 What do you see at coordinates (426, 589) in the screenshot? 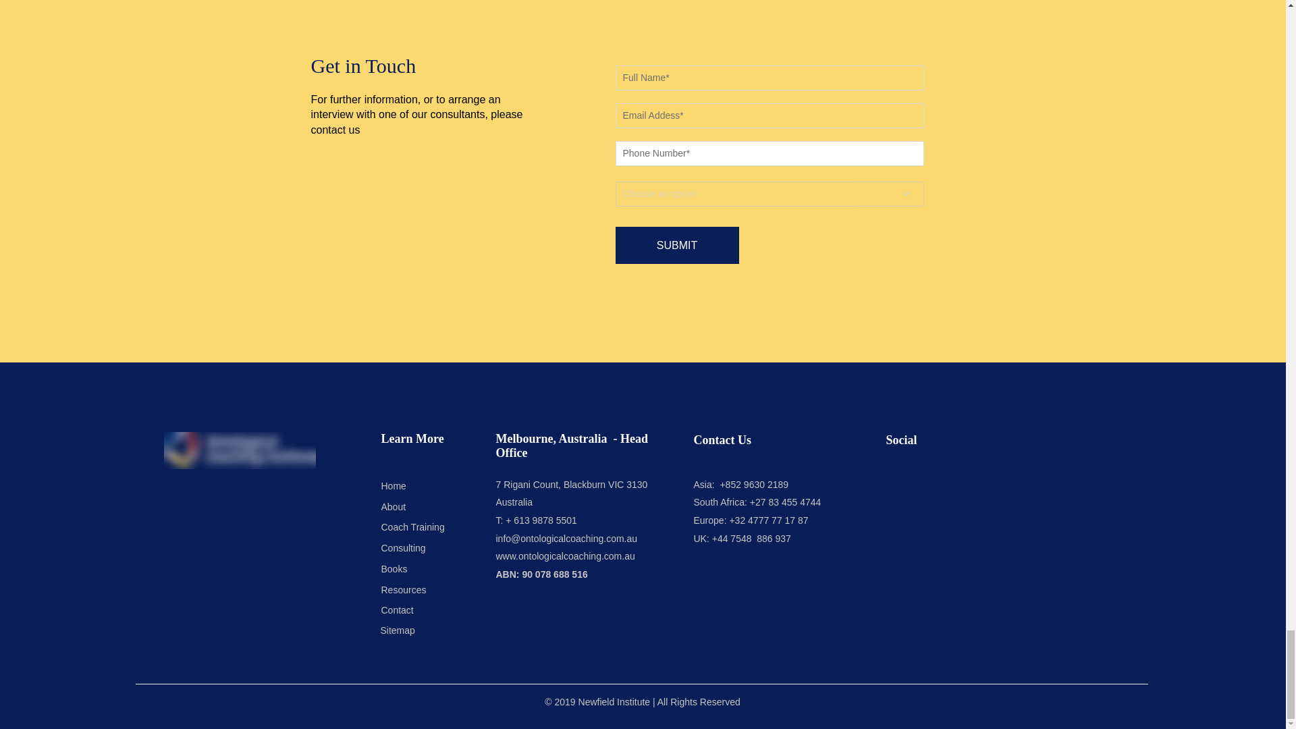
I see `Resources` at bounding box center [426, 589].